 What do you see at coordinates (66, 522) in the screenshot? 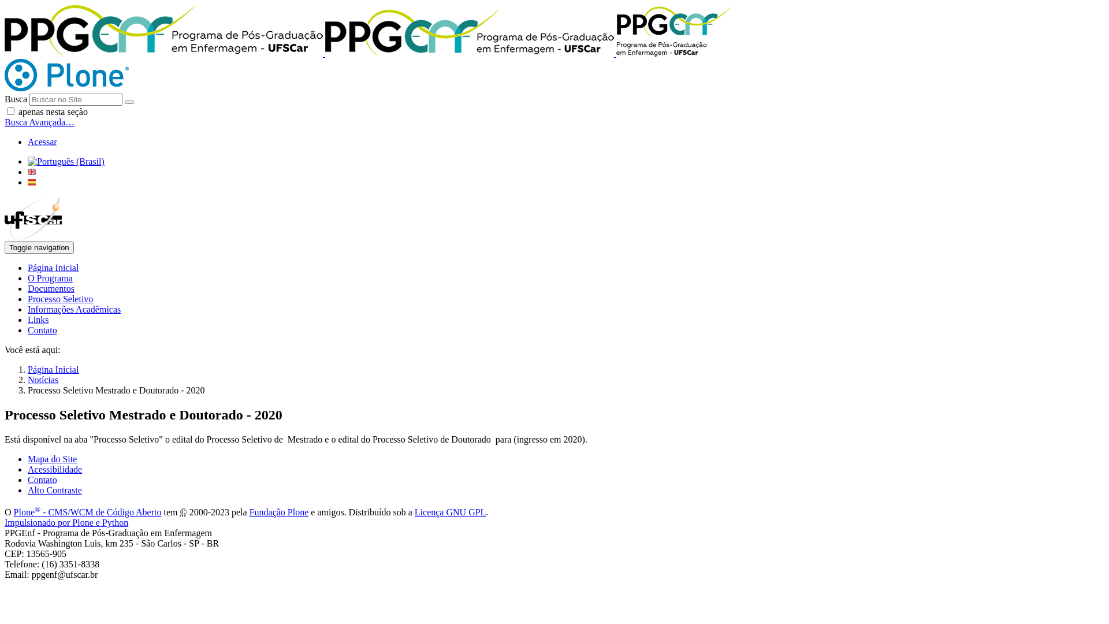
I see `Impulsionado por Plone e Python` at bounding box center [66, 522].